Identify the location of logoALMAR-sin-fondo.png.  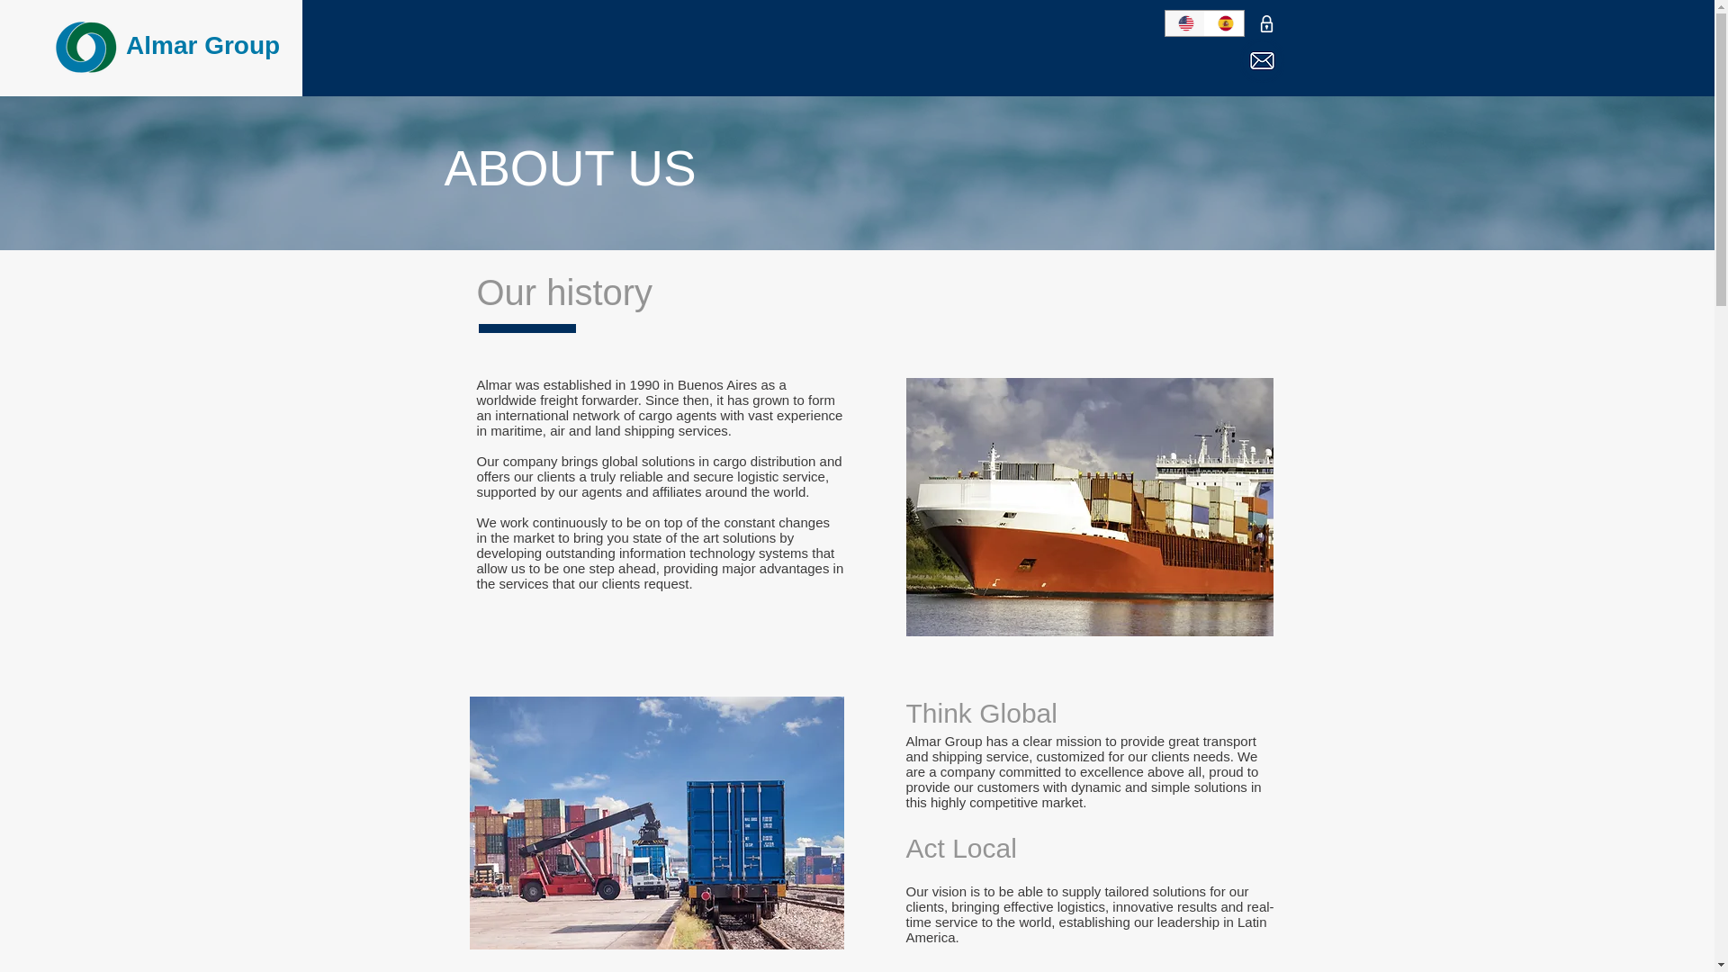
(86, 47).